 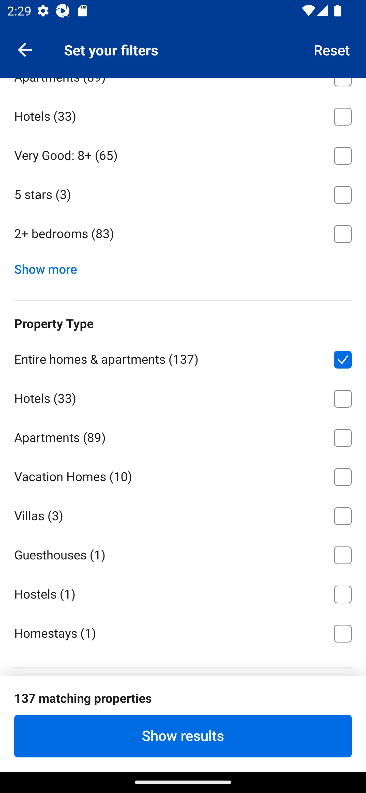 What do you see at coordinates (183, 593) in the screenshot?
I see `Hostels ⁦(1)` at bounding box center [183, 593].